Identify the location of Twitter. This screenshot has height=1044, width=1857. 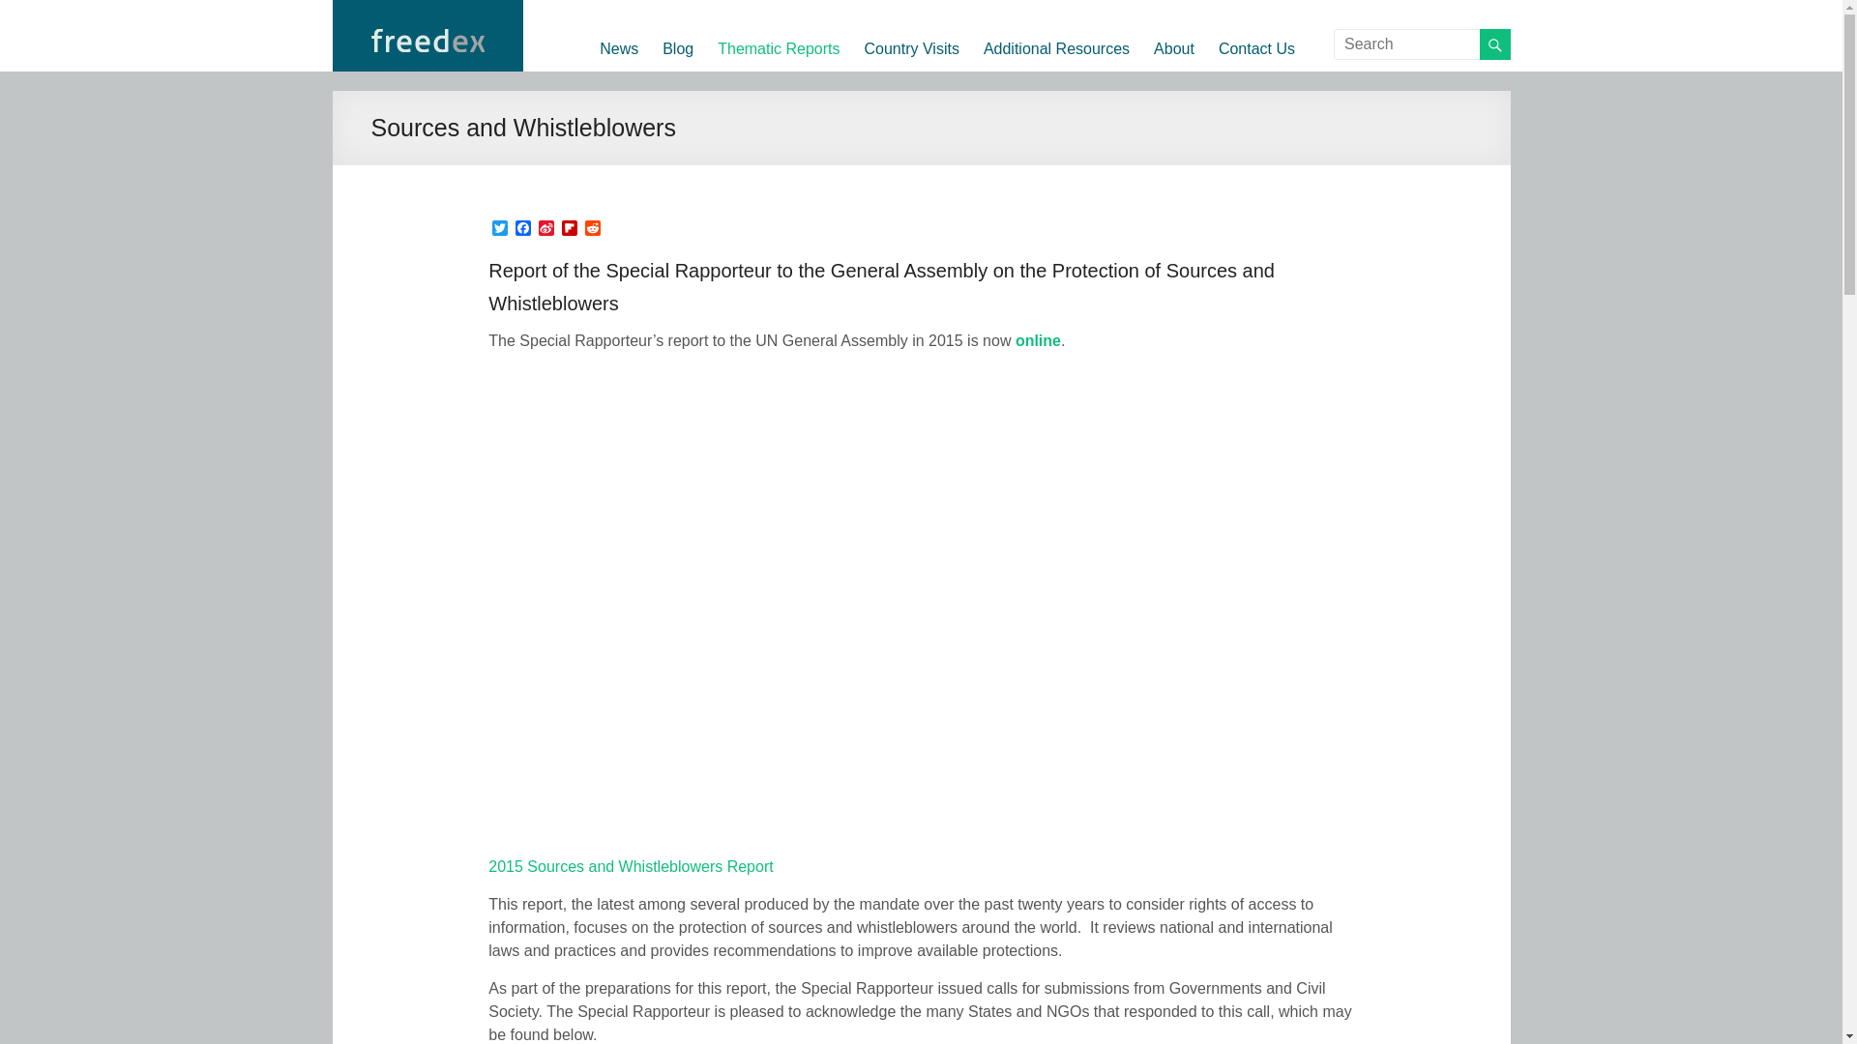
(499, 229).